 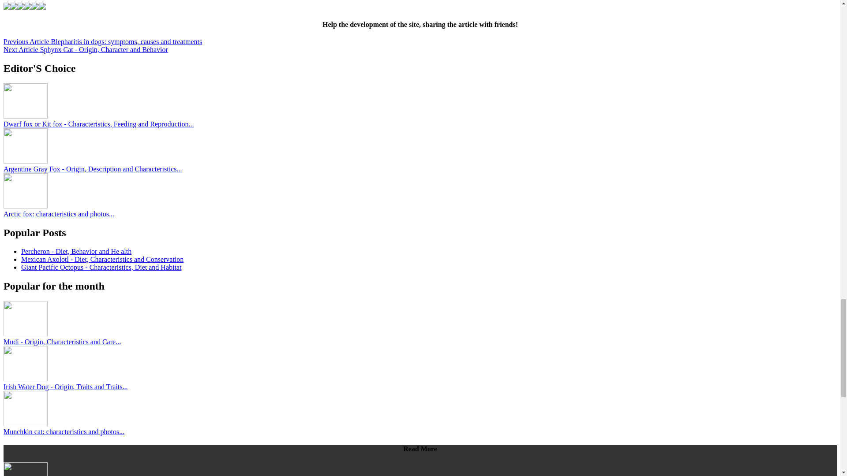 What do you see at coordinates (86, 49) in the screenshot?
I see `Next Article Sphynx Cat - Origin, Character and Behavior` at bounding box center [86, 49].